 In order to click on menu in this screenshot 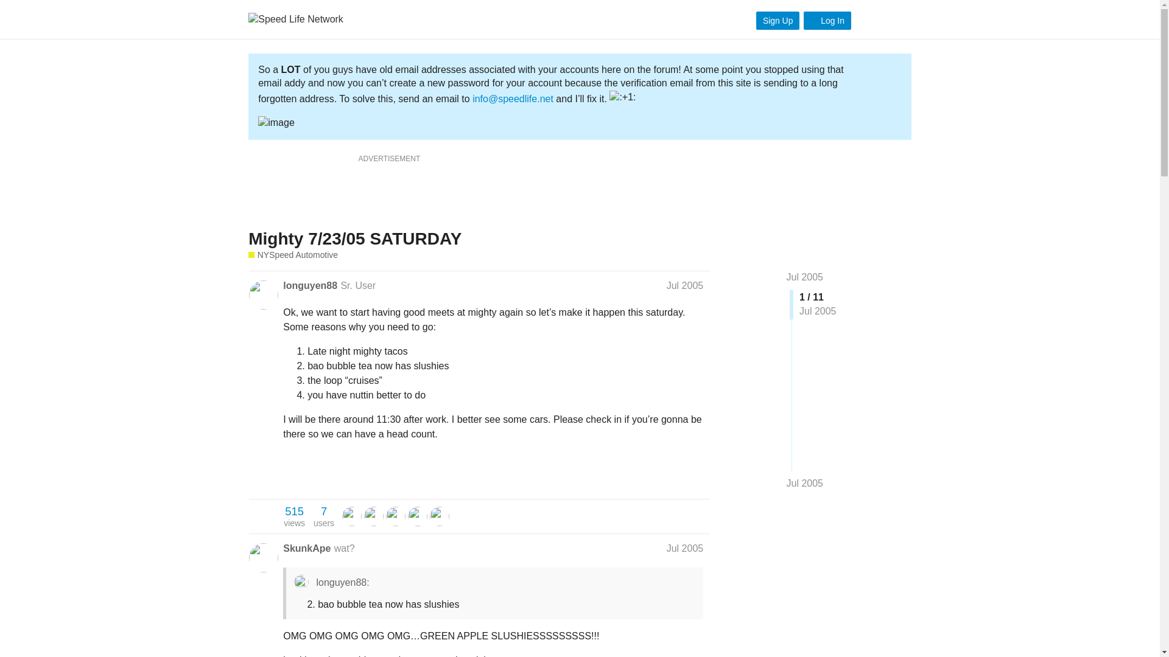, I will do `click(897, 19)`.